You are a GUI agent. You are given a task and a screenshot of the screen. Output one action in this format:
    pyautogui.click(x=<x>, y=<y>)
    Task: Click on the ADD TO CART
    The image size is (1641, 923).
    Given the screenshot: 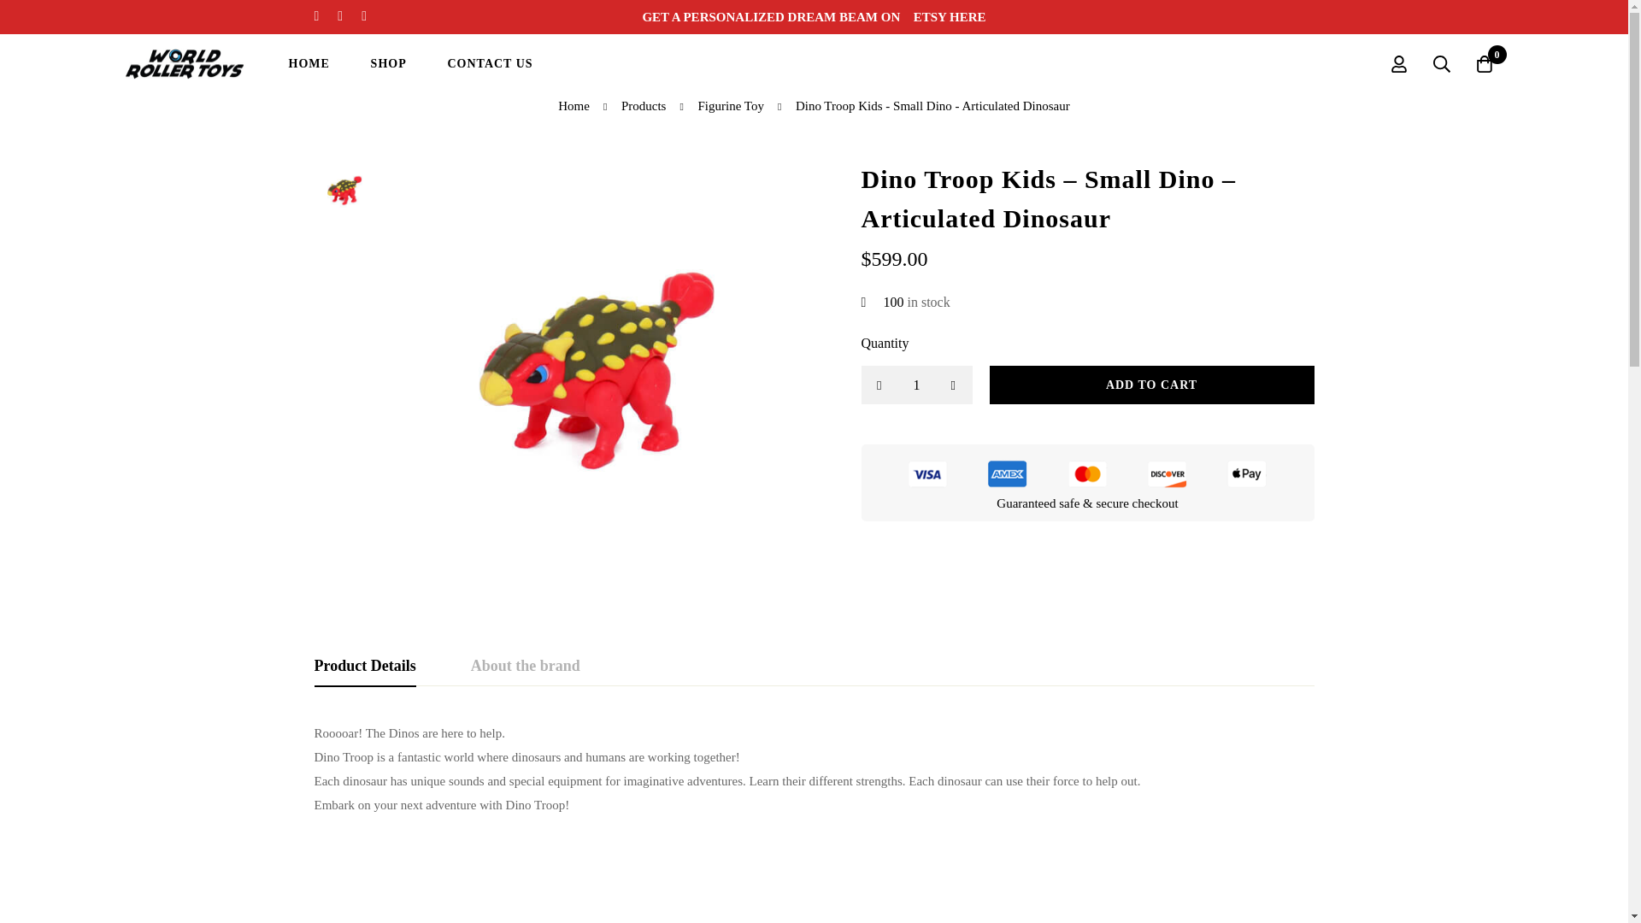 What is the action you would take?
    pyautogui.click(x=1151, y=385)
    